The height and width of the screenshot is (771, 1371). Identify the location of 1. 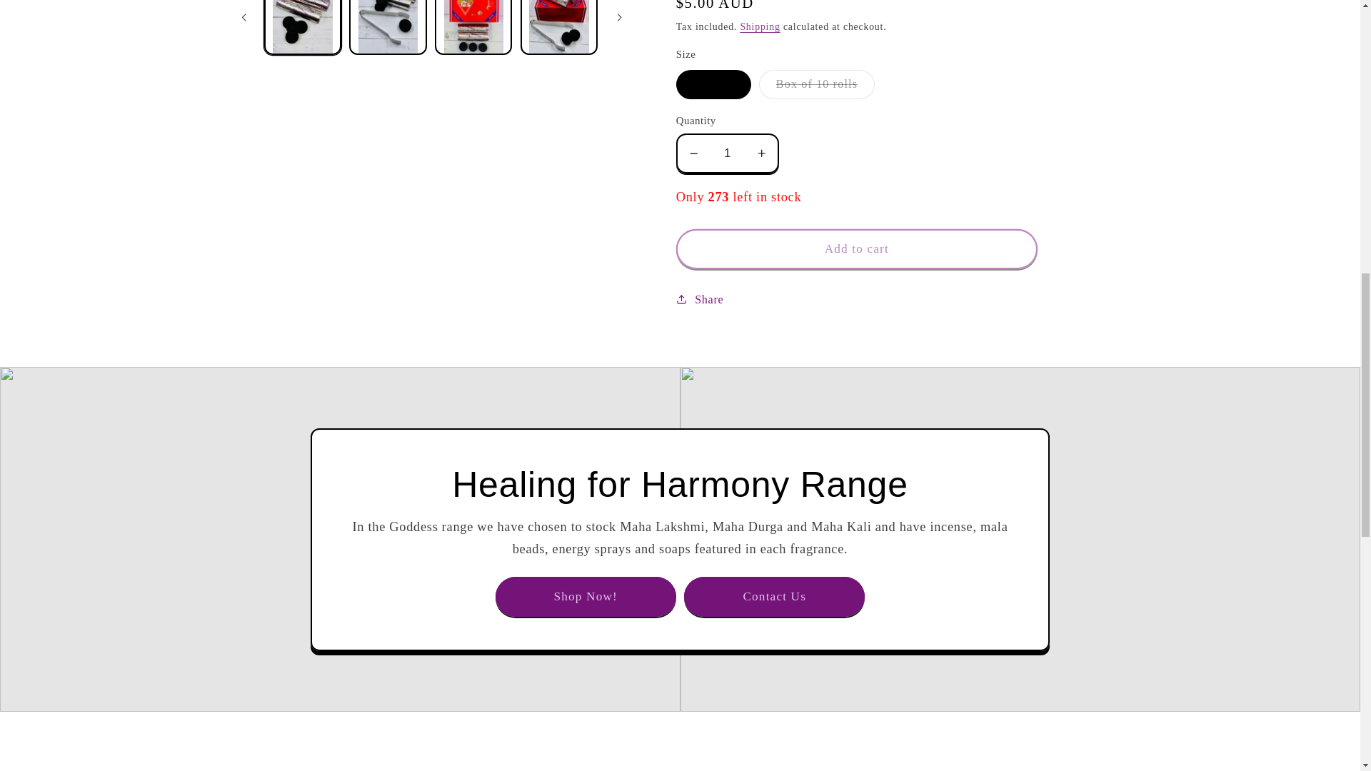
(728, 153).